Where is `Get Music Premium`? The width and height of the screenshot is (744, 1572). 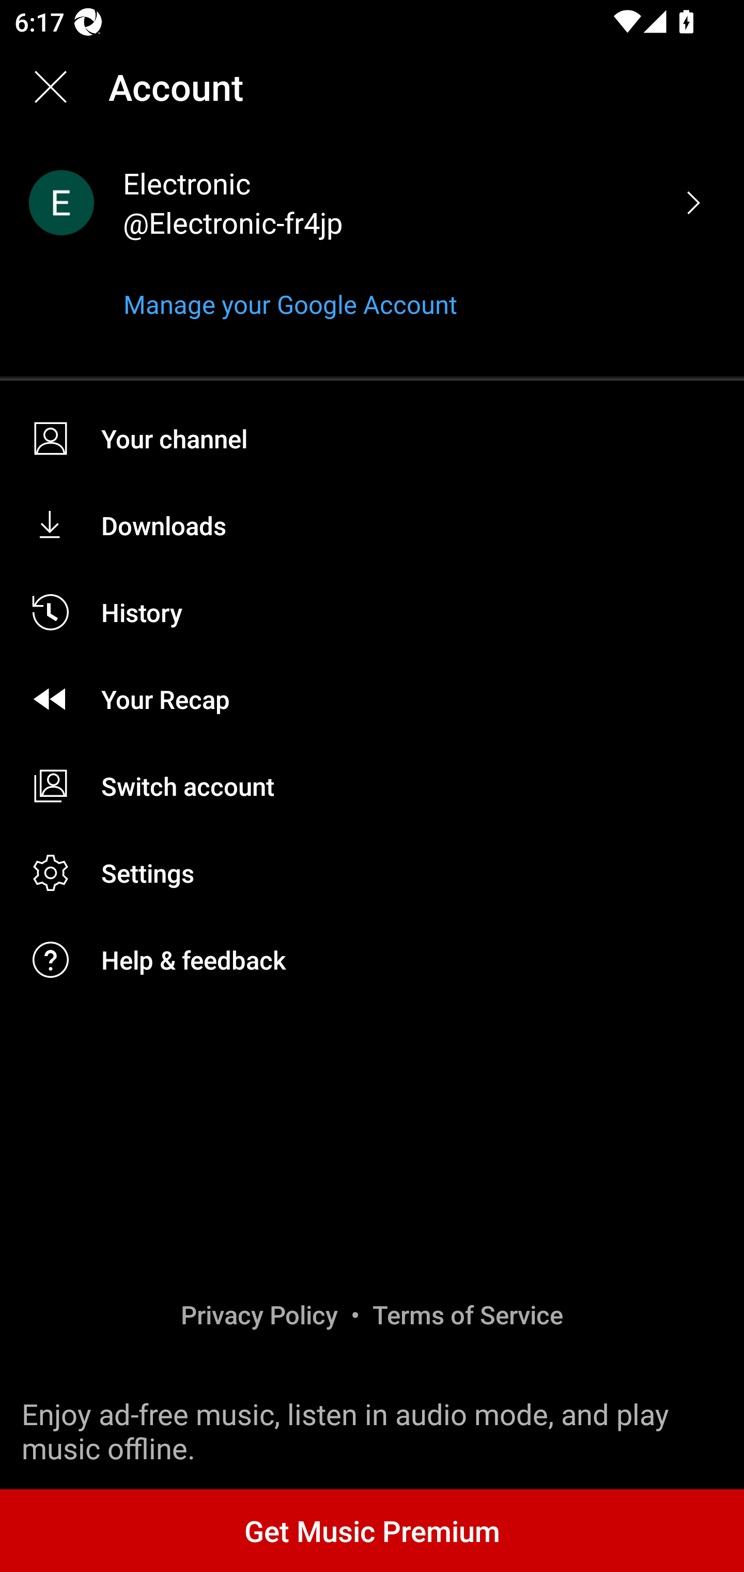 Get Music Premium is located at coordinates (372, 1530).